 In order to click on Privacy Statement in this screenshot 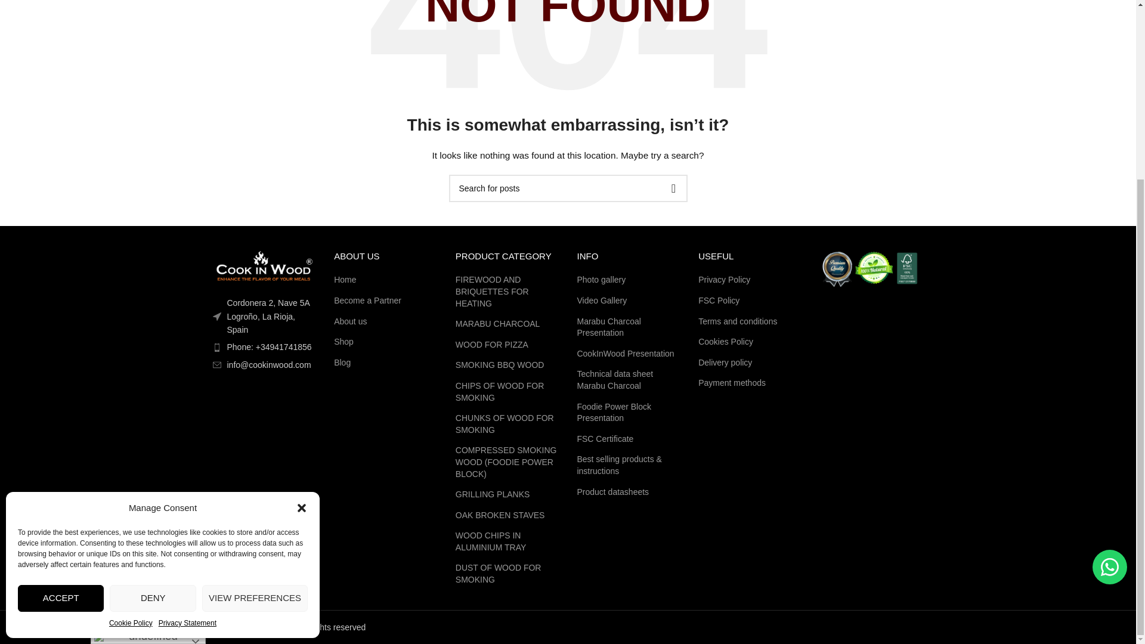, I will do `click(187, 382)`.